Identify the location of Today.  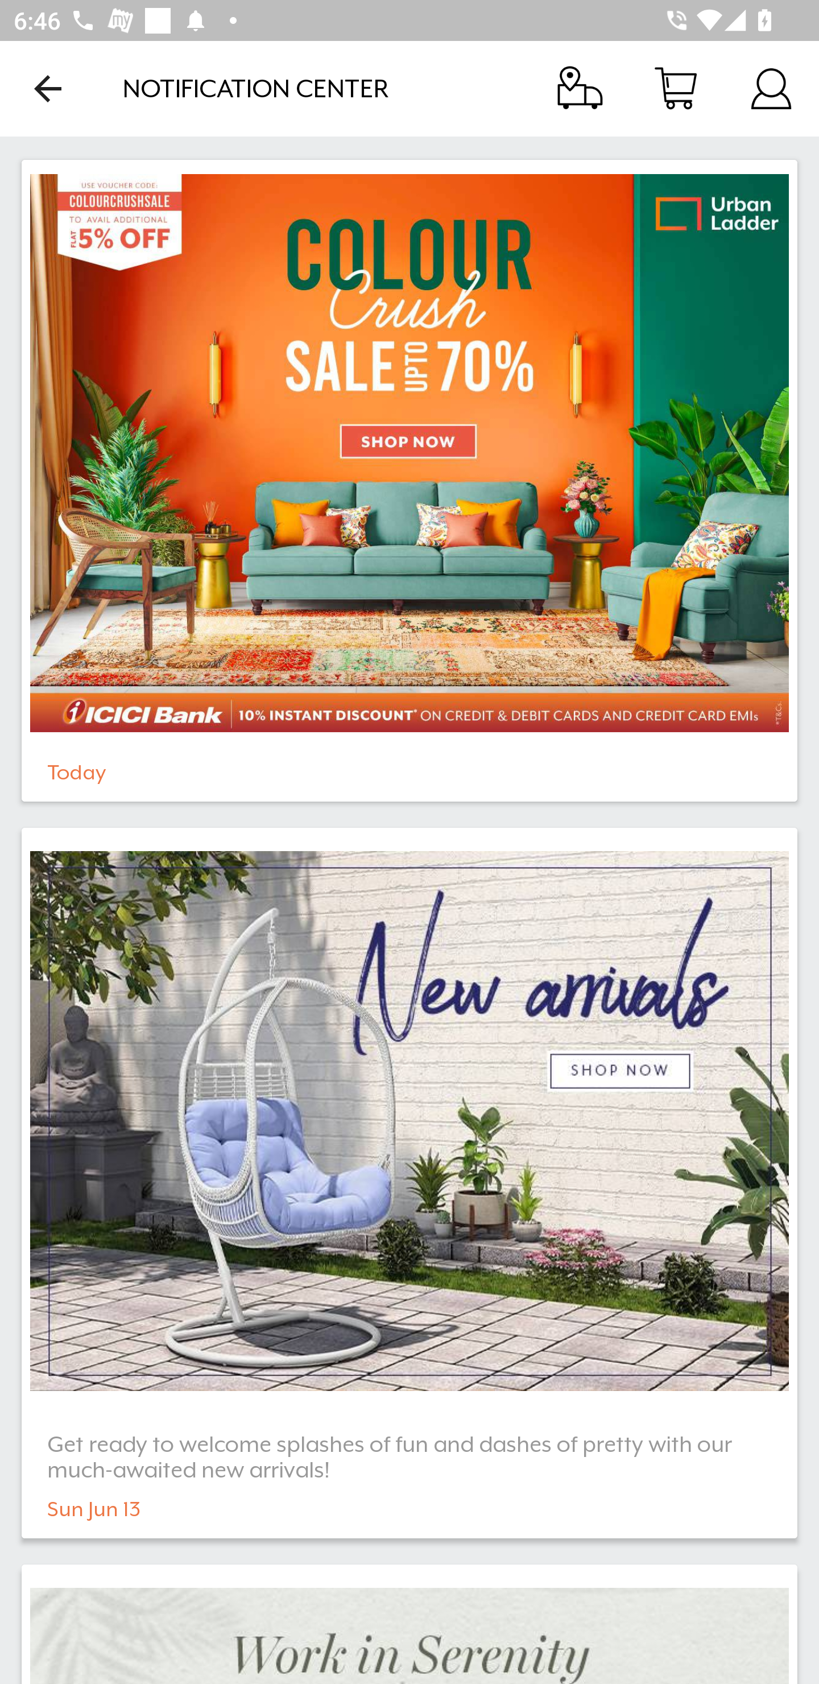
(409, 480).